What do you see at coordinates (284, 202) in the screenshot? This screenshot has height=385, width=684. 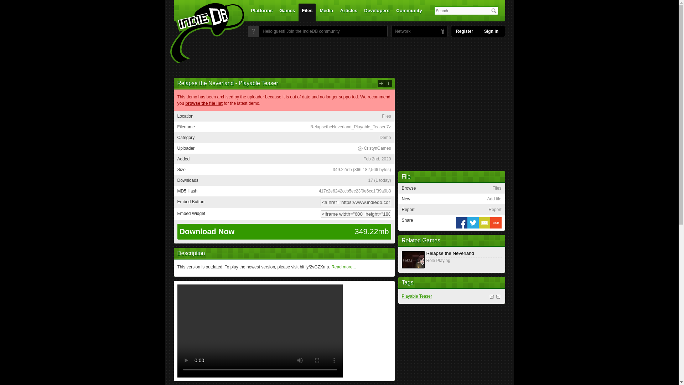 I see `Share the file using this HTML` at bounding box center [284, 202].